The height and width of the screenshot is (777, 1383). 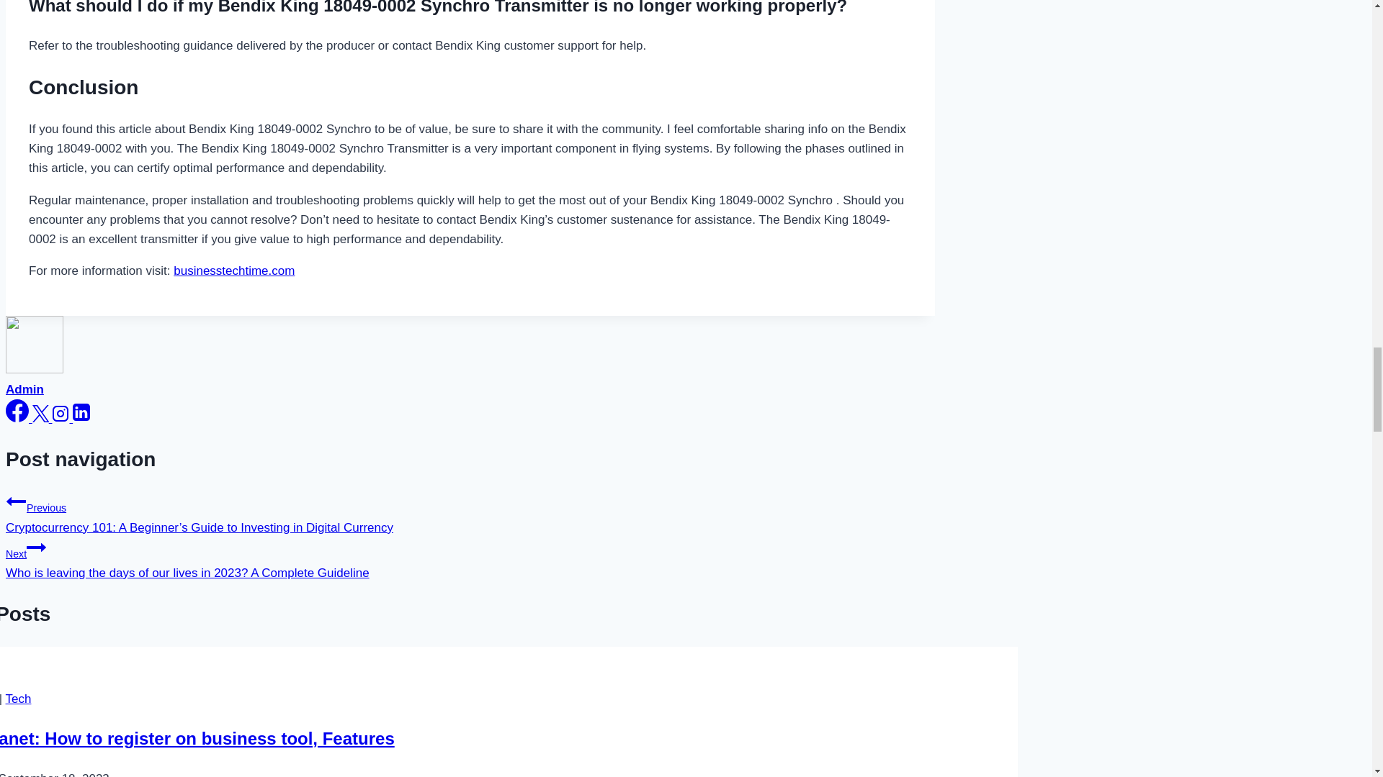 I want to click on Facebook, so click(x=19, y=418).